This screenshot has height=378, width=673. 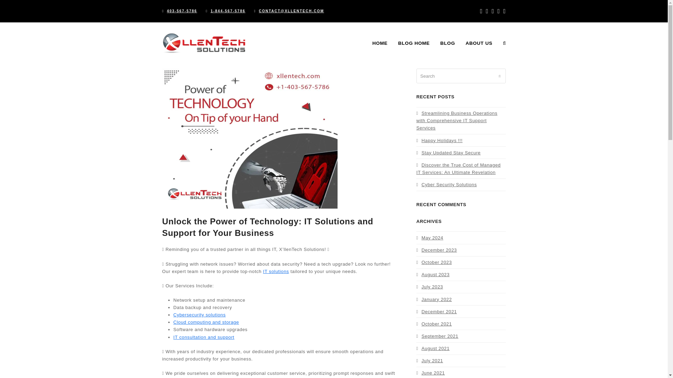 What do you see at coordinates (182, 10) in the screenshot?
I see `403-567-5786` at bounding box center [182, 10].